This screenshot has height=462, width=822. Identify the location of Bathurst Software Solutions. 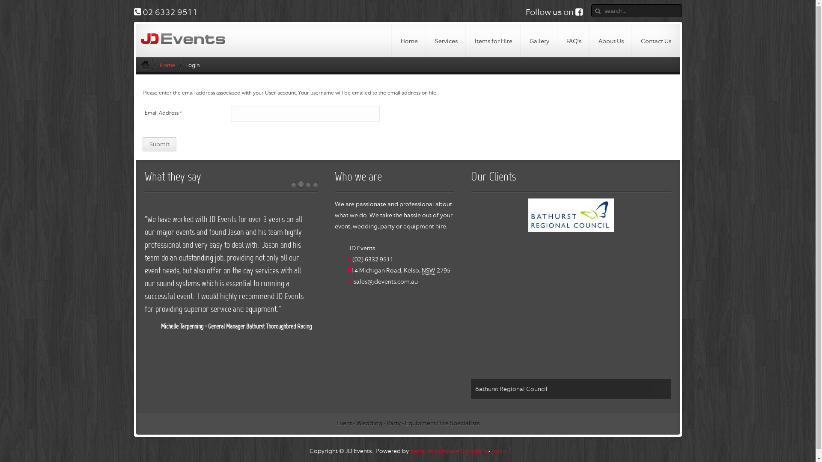
(449, 451).